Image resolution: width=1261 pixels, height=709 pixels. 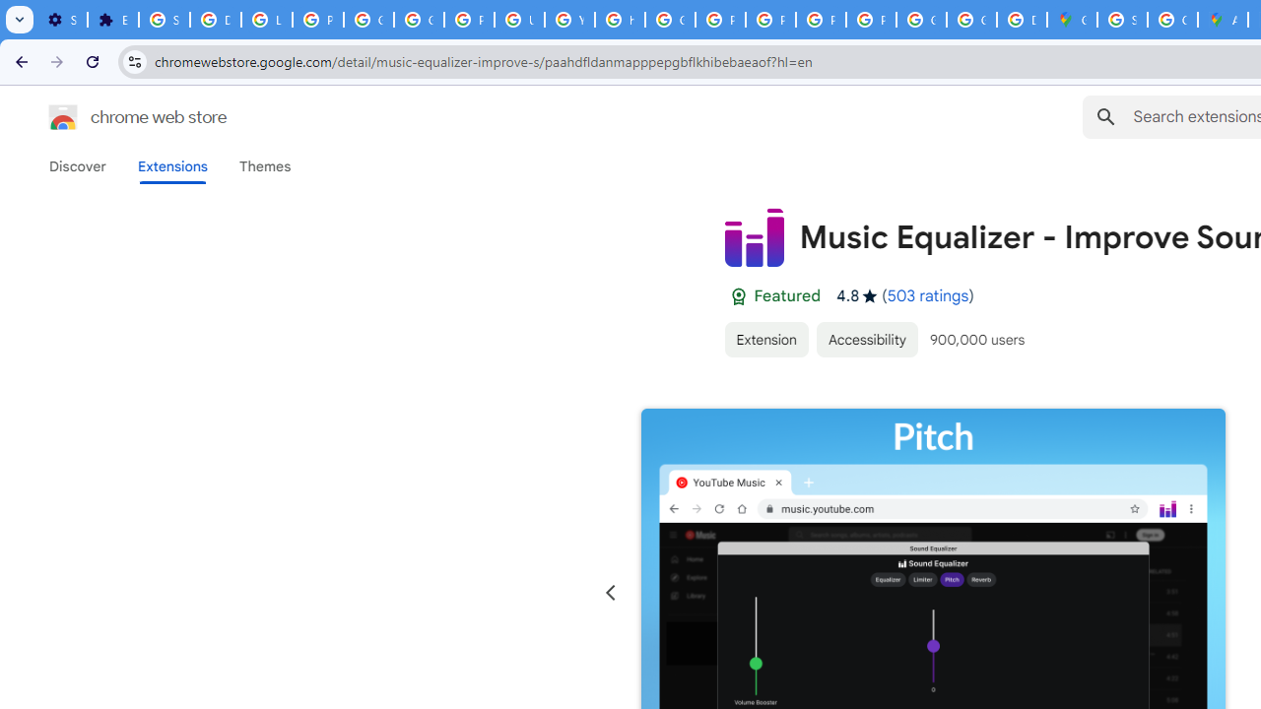 What do you see at coordinates (621, 20) in the screenshot?
I see `https://scholar.google.com/` at bounding box center [621, 20].